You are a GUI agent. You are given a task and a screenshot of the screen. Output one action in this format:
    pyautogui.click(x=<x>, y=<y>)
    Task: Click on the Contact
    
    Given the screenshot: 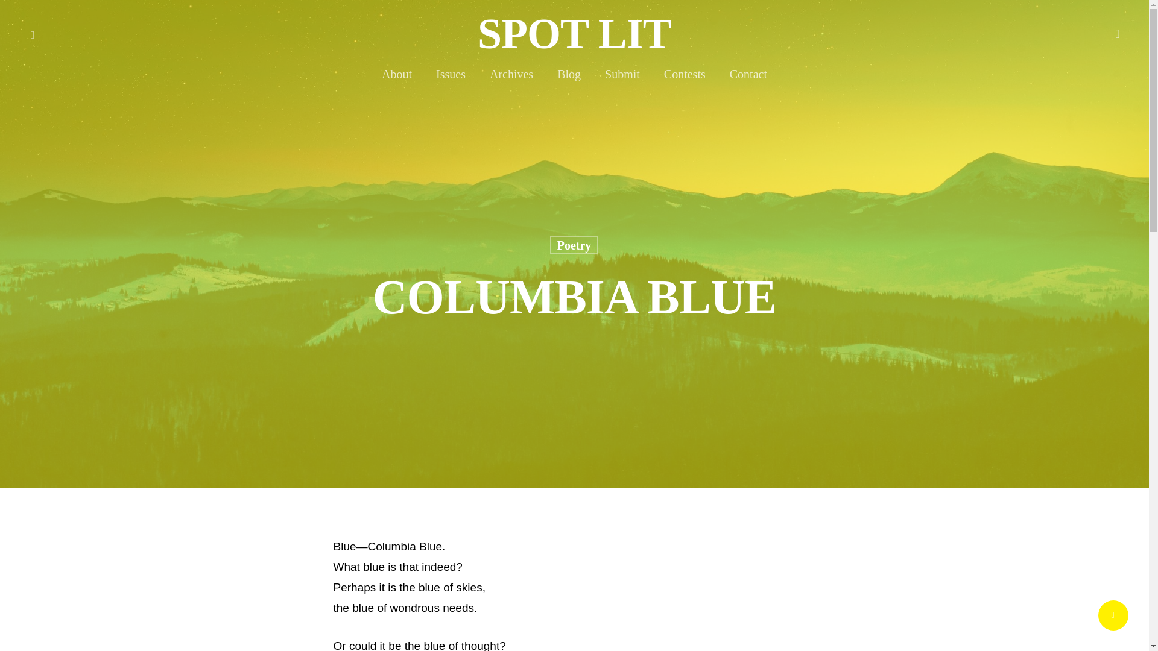 What is the action you would take?
    pyautogui.click(x=748, y=80)
    